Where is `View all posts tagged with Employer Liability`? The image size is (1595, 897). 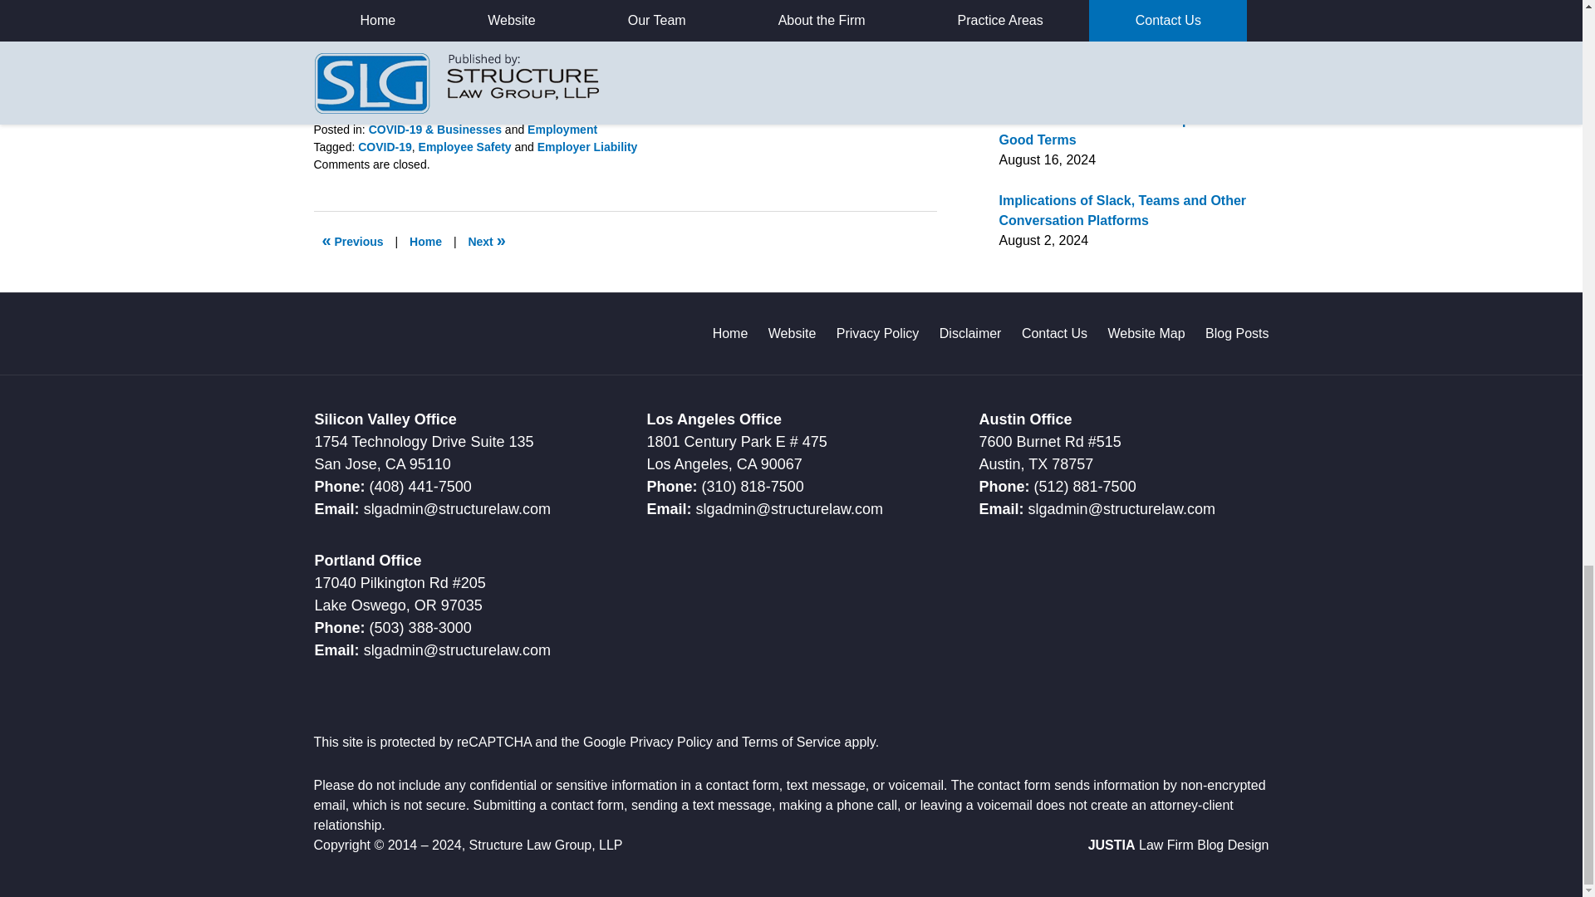
View all posts tagged with Employer Liability is located at coordinates (588, 146).